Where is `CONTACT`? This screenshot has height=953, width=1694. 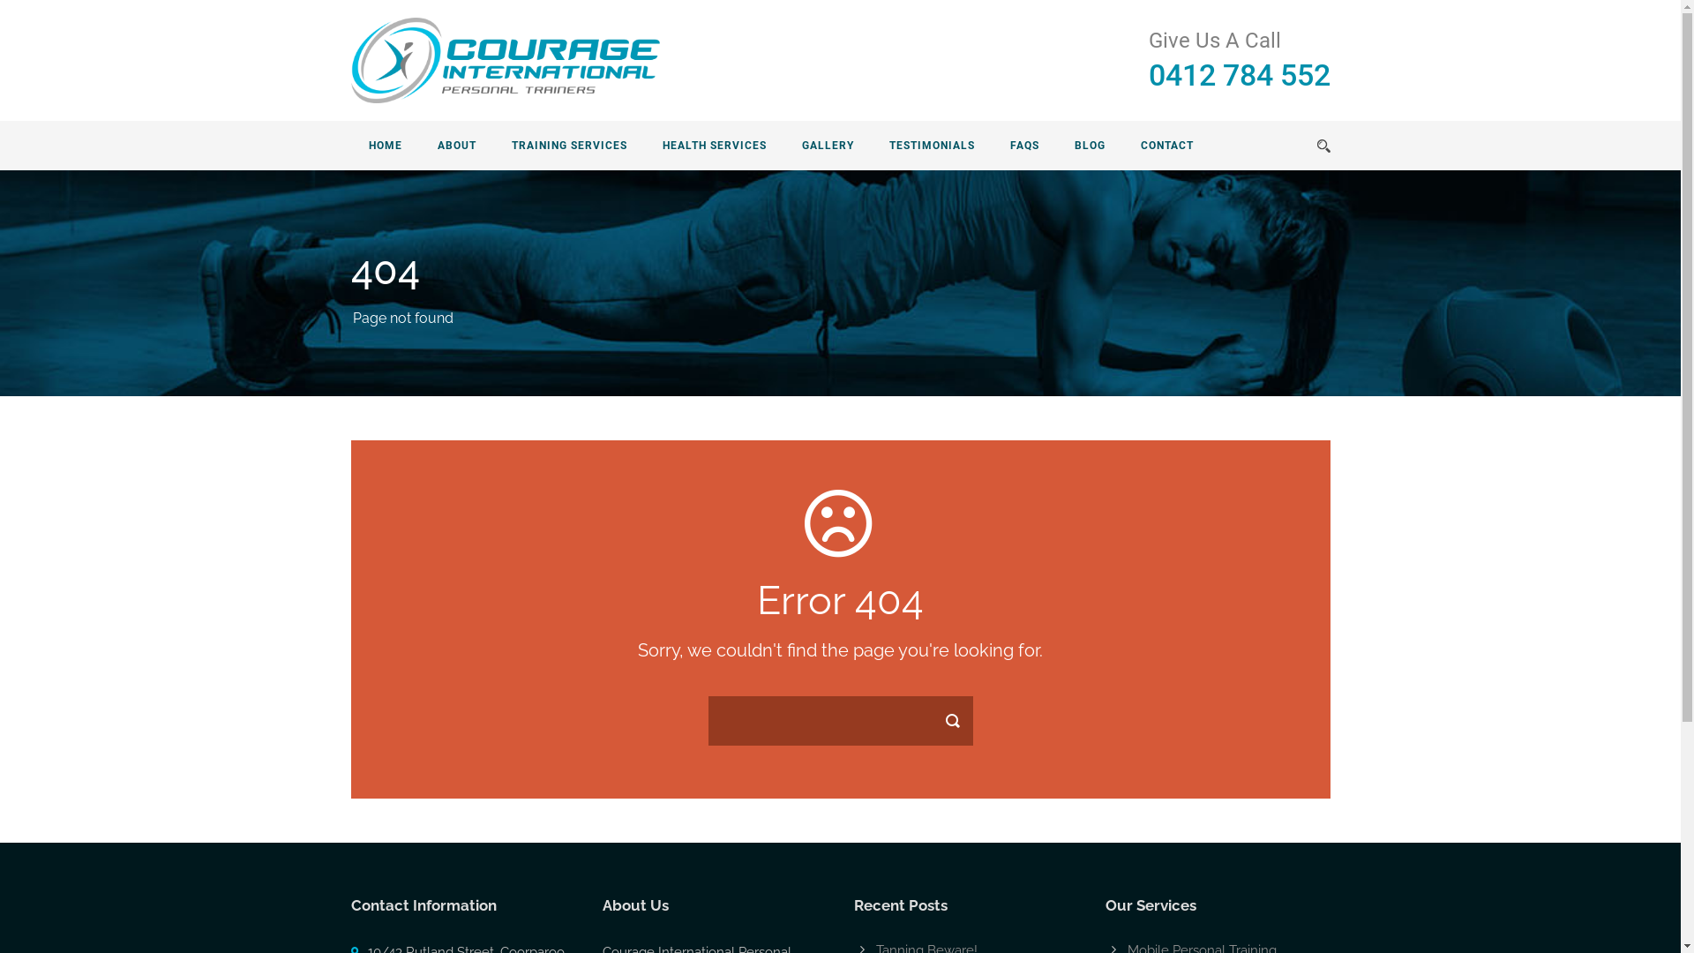 CONTACT is located at coordinates (1166, 146).